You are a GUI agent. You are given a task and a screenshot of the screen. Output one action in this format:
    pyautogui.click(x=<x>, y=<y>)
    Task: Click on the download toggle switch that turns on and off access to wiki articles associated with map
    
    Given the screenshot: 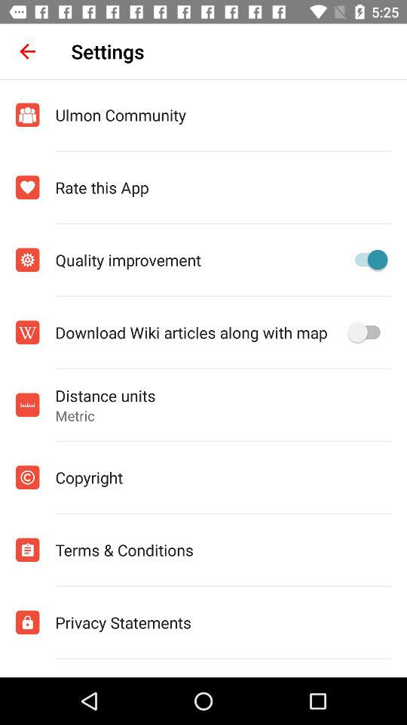 What is the action you would take?
    pyautogui.click(x=368, y=332)
    